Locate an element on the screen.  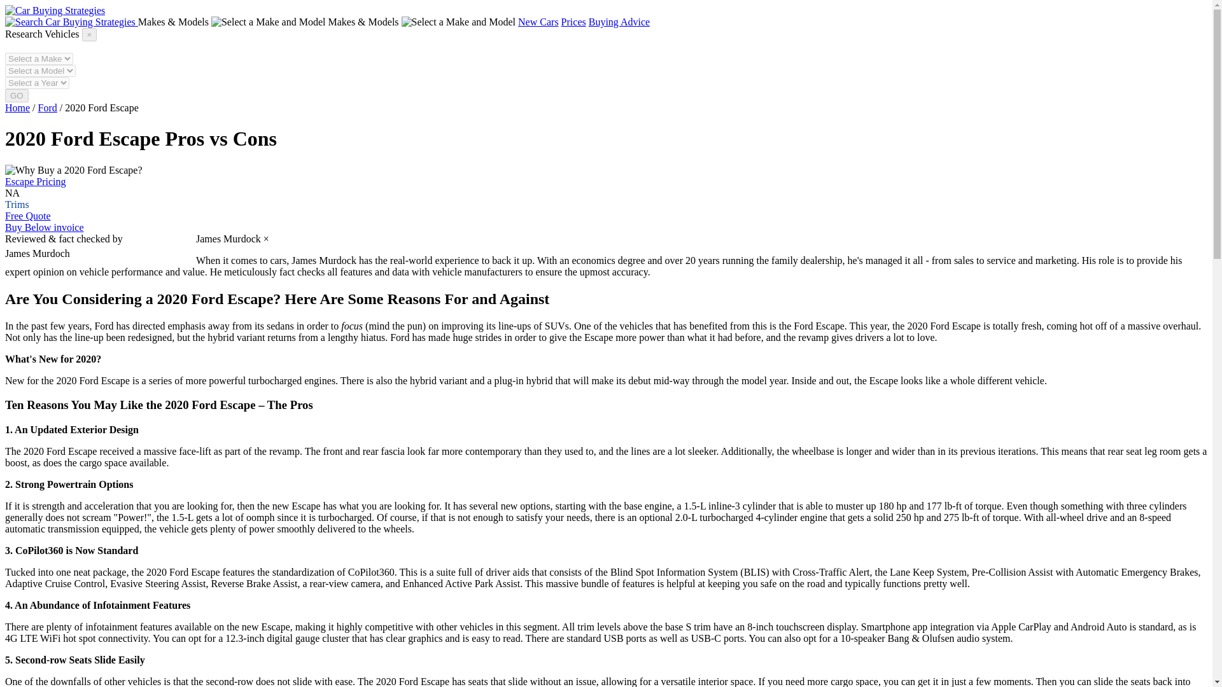
GO is located at coordinates (17, 95).